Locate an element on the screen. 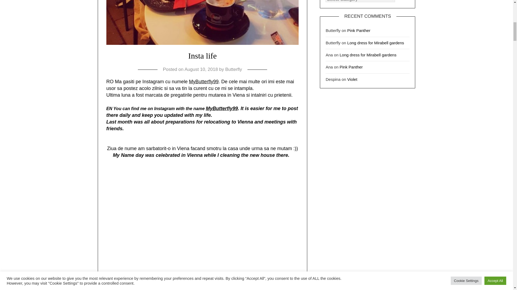 This screenshot has height=290, width=517. MyButterfly99 is located at coordinates (222, 108).